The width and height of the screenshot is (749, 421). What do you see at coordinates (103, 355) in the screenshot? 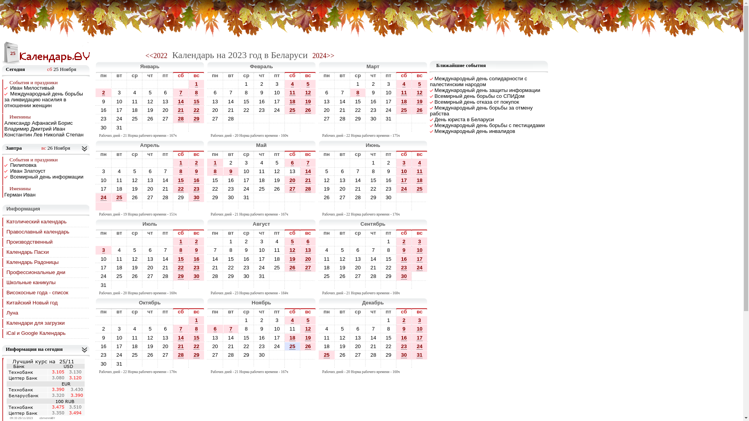
I see `23` at bounding box center [103, 355].